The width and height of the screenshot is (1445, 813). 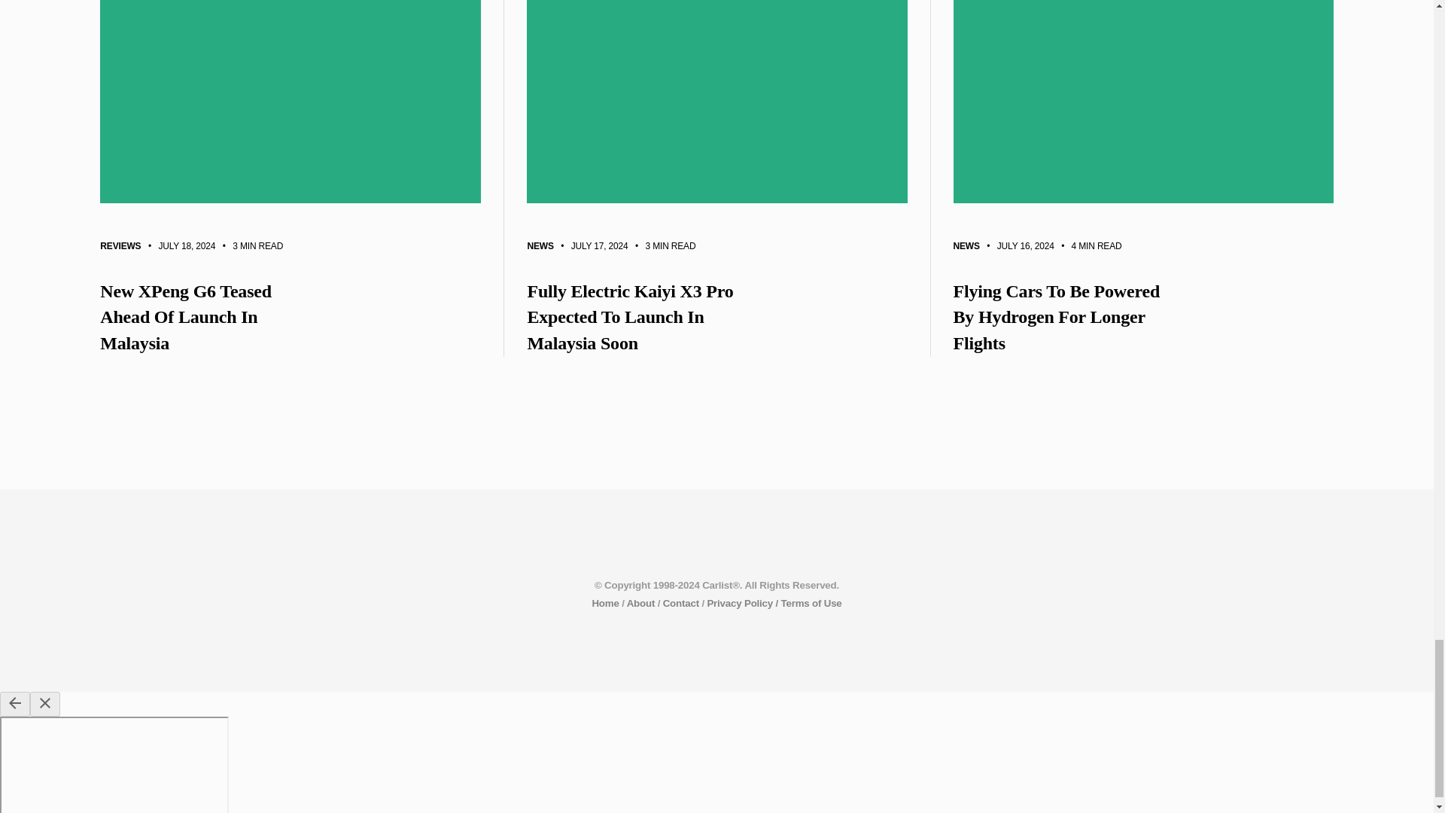 What do you see at coordinates (291, 318) in the screenshot?
I see `New XPeng G6 Teased Ahead Of Launch In Malaysia` at bounding box center [291, 318].